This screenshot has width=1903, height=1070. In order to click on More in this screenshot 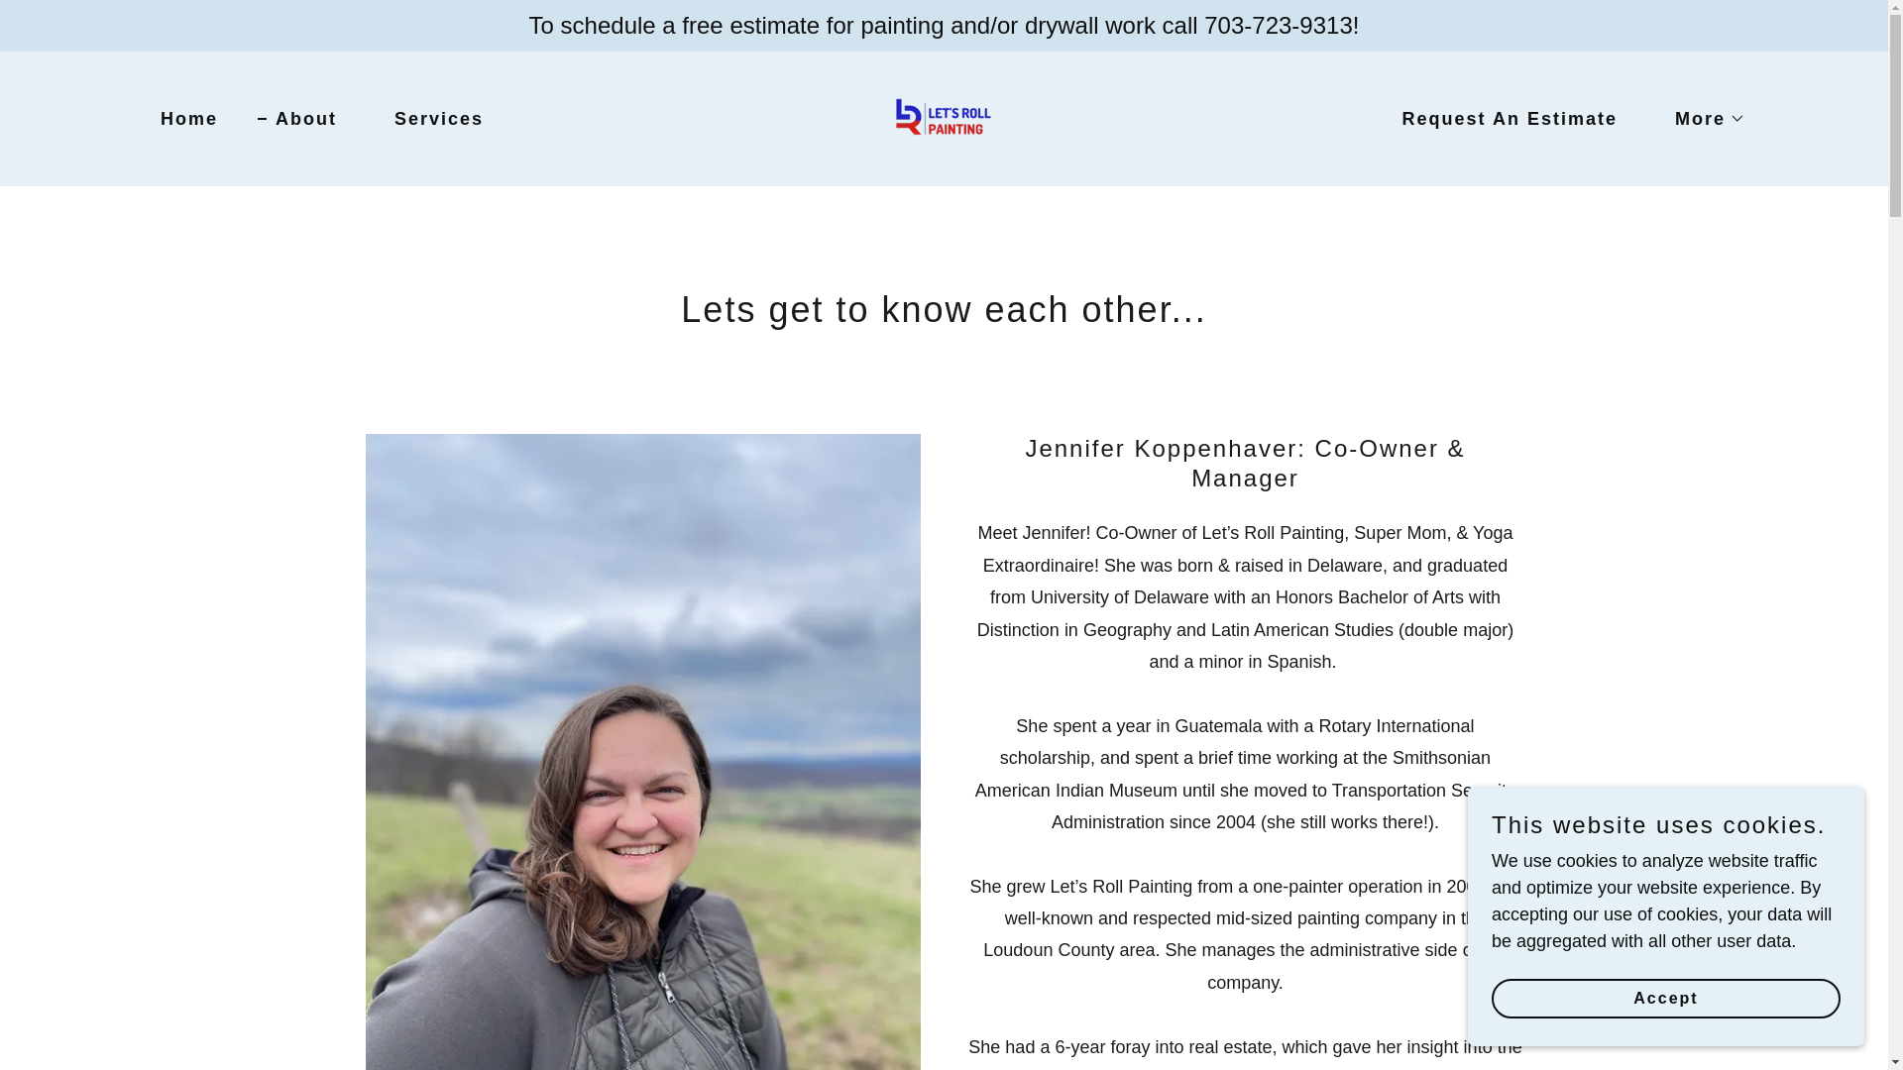, I will do `click(1701, 119)`.